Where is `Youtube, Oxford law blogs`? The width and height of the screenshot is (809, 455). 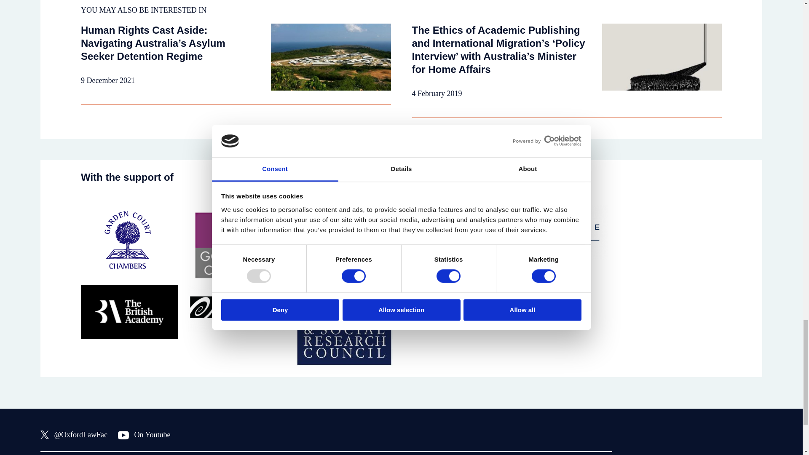 Youtube, Oxford law blogs is located at coordinates (144, 435).